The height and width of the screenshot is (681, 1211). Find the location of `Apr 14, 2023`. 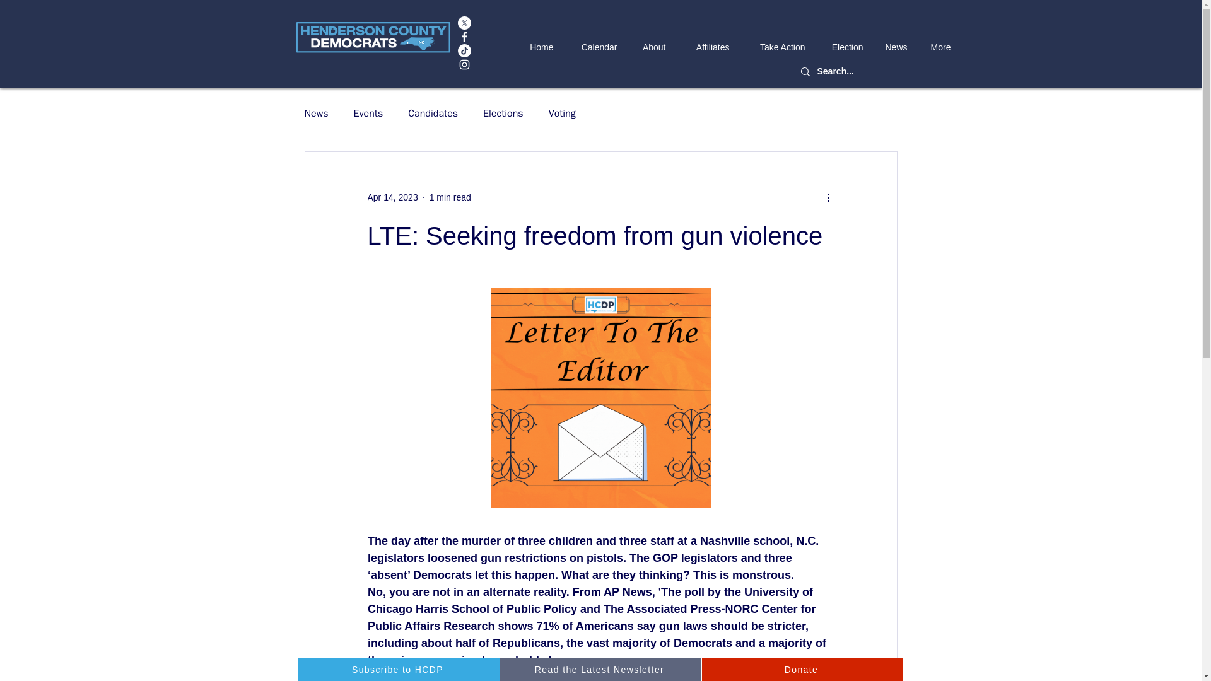

Apr 14, 2023 is located at coordinates (392, 196).